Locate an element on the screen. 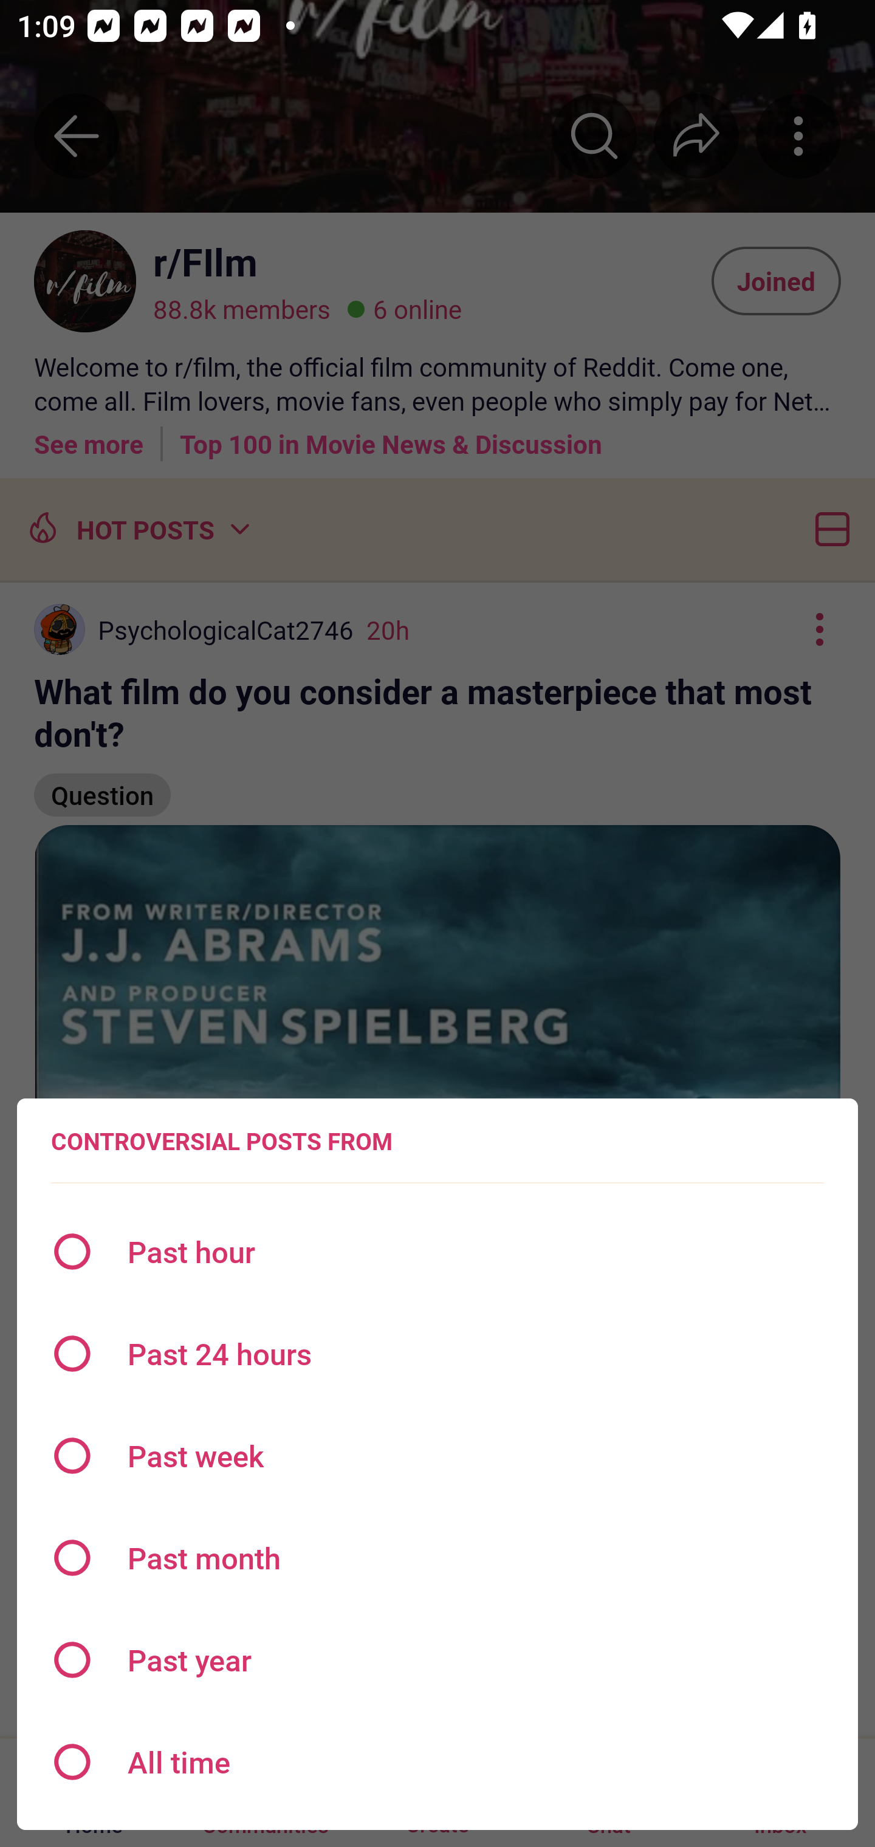 The image size is (875, 1847). Past month is located at coordinates (437, 1558).